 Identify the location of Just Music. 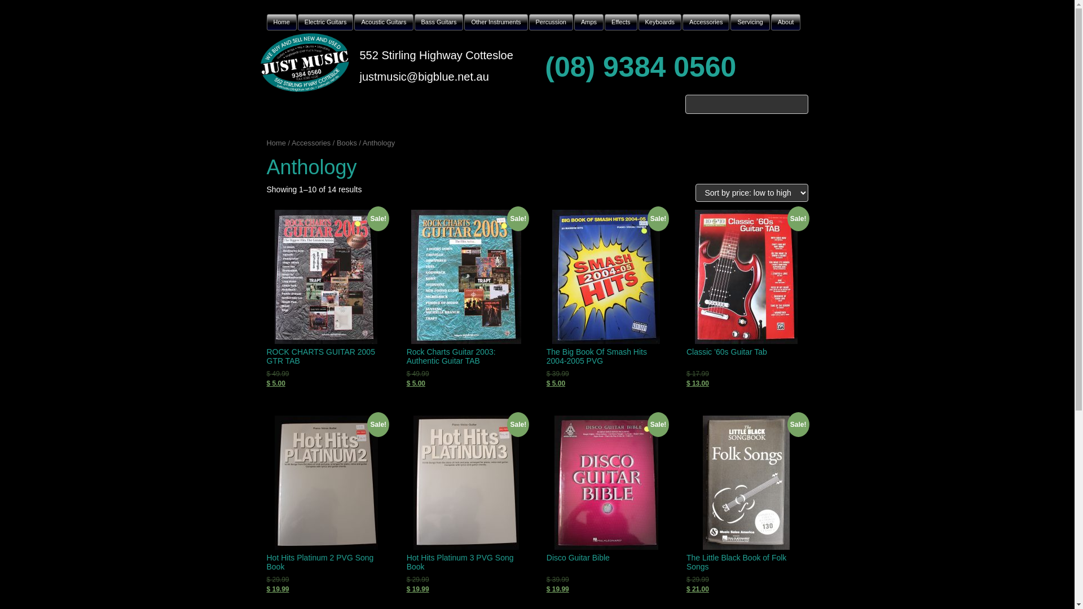
(305, 62).